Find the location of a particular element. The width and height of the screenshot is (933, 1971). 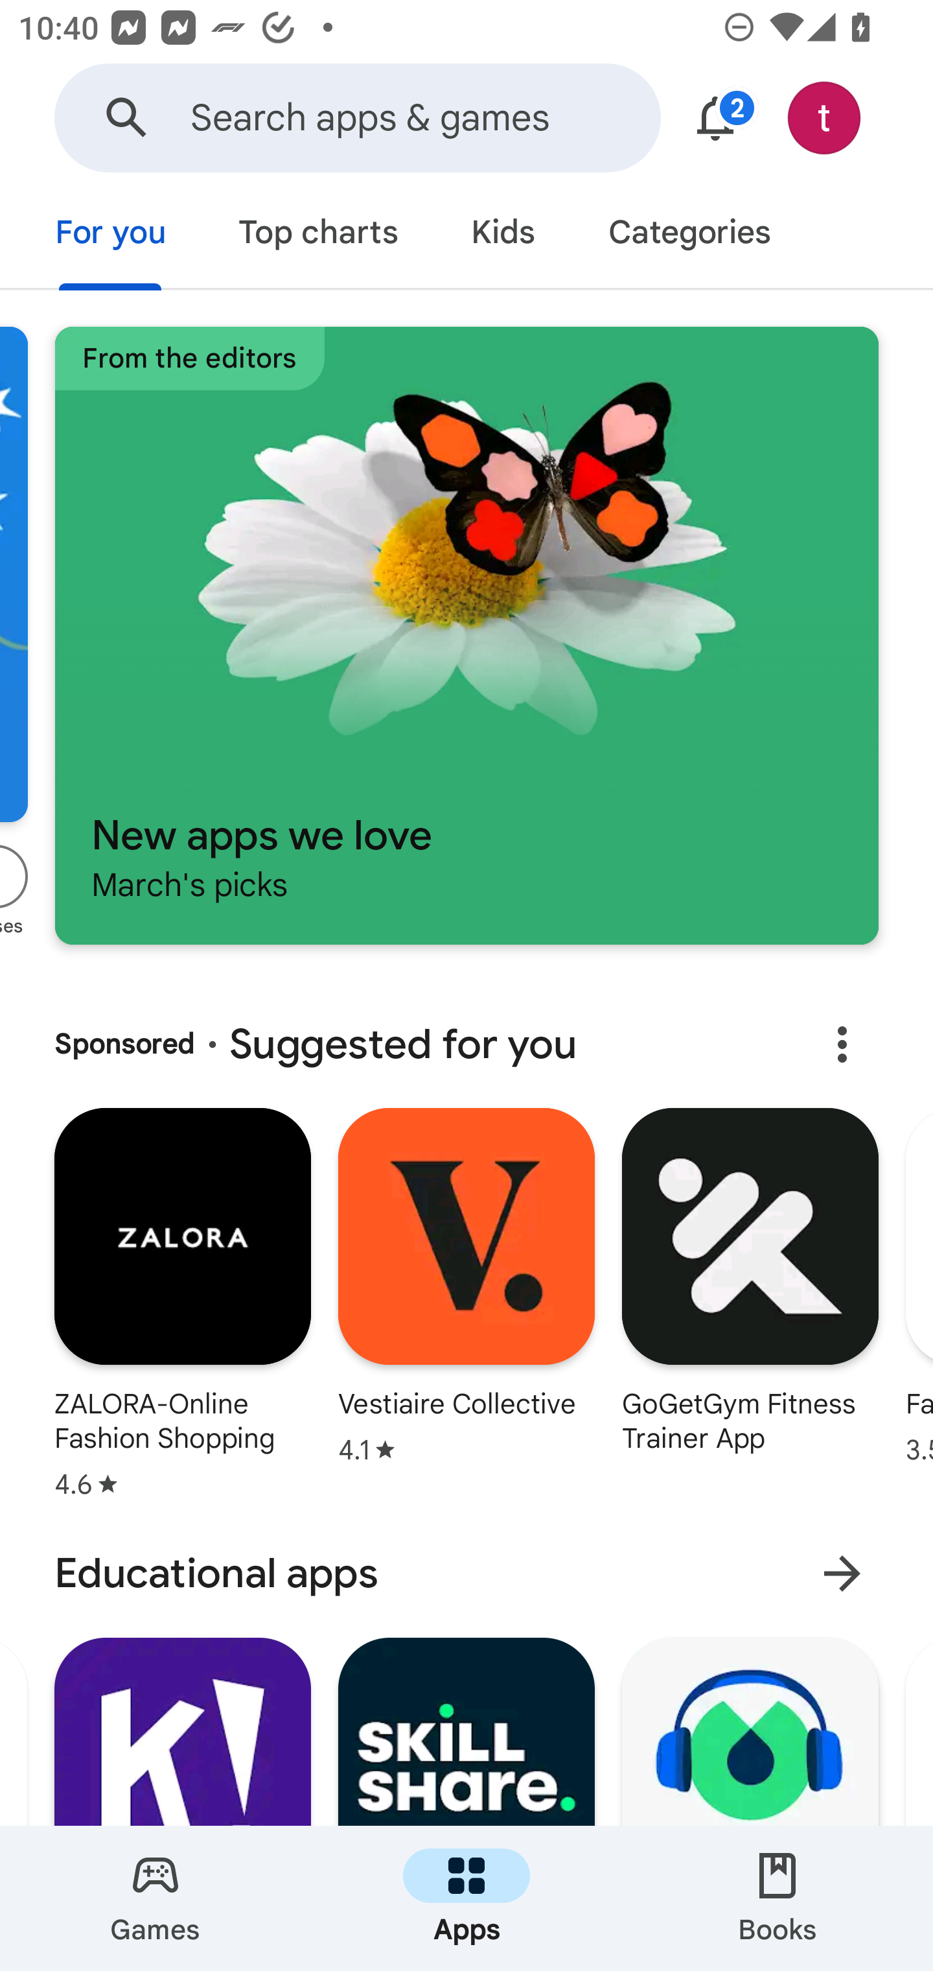

Vestiaire Collective
Star rating: 4.1
 is located at coordinates (466, 1308).